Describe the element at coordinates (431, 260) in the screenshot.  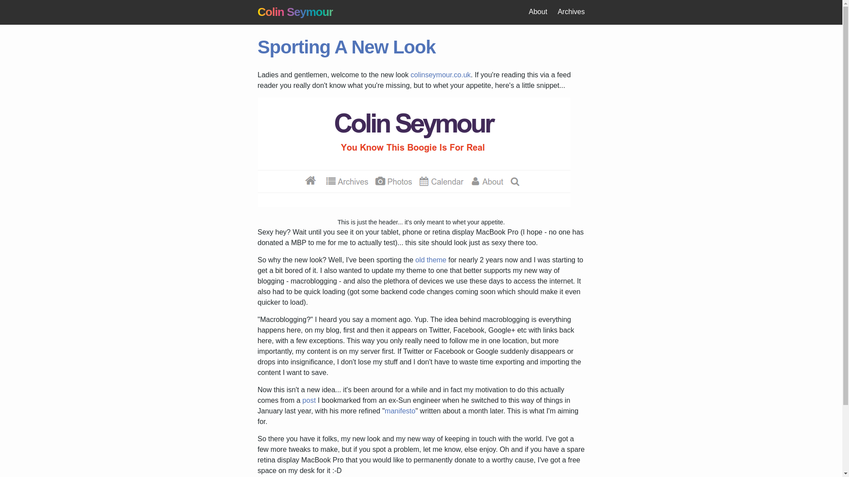
I see `old theme` at that location.